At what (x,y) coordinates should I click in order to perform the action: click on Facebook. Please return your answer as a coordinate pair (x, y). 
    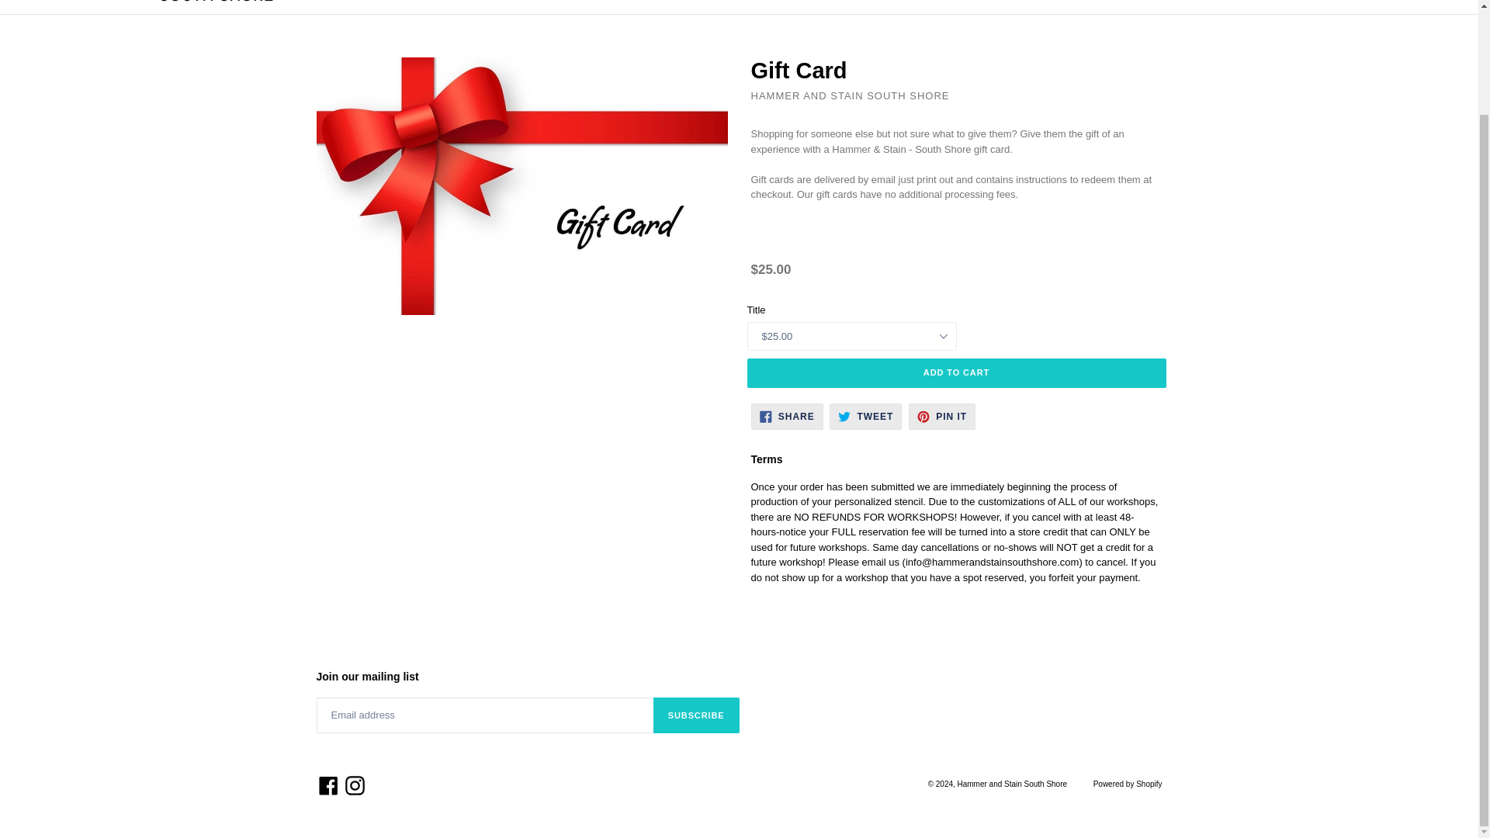
    Looking at the image, I should click on (354, 785).